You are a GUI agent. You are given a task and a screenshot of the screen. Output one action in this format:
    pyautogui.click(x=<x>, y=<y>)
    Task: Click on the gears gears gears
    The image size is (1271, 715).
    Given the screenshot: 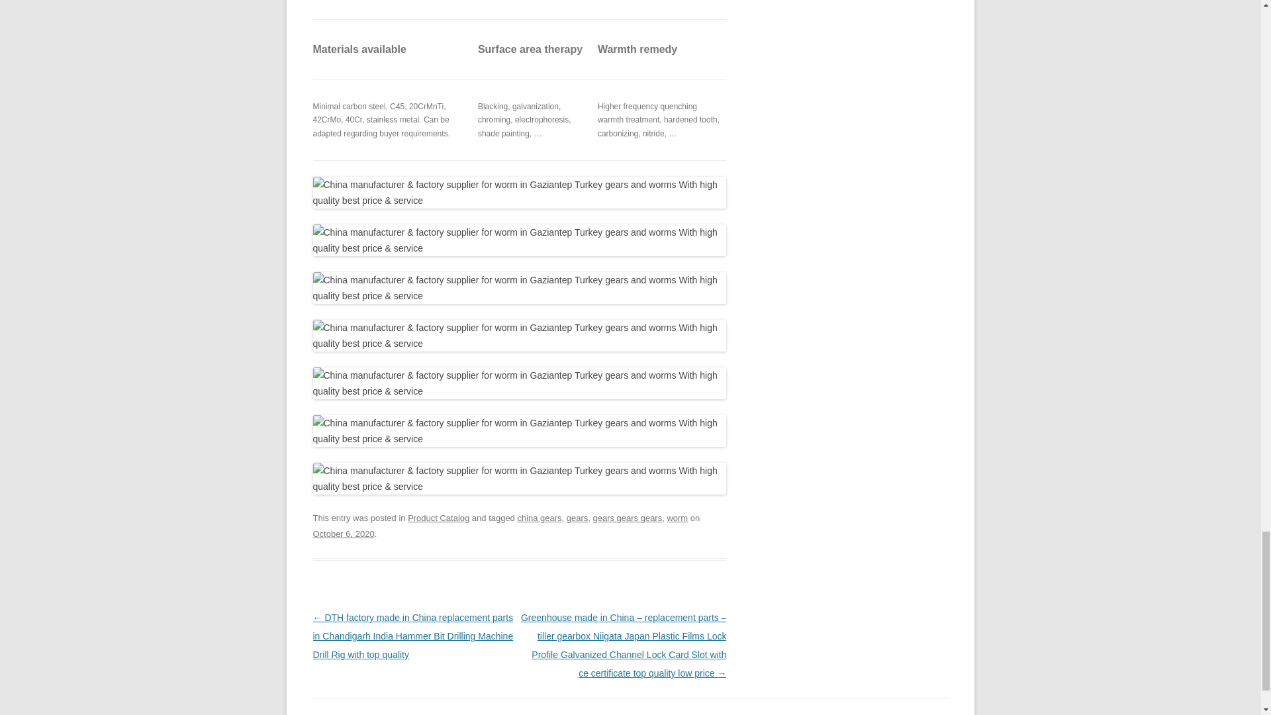 What is the action you would take?
    pyautogui.click(x=628, y=518)
    